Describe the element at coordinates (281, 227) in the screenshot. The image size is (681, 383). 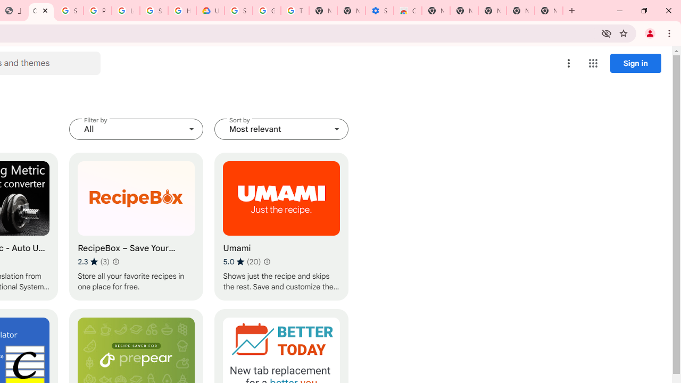
I see `Umami` at that location.